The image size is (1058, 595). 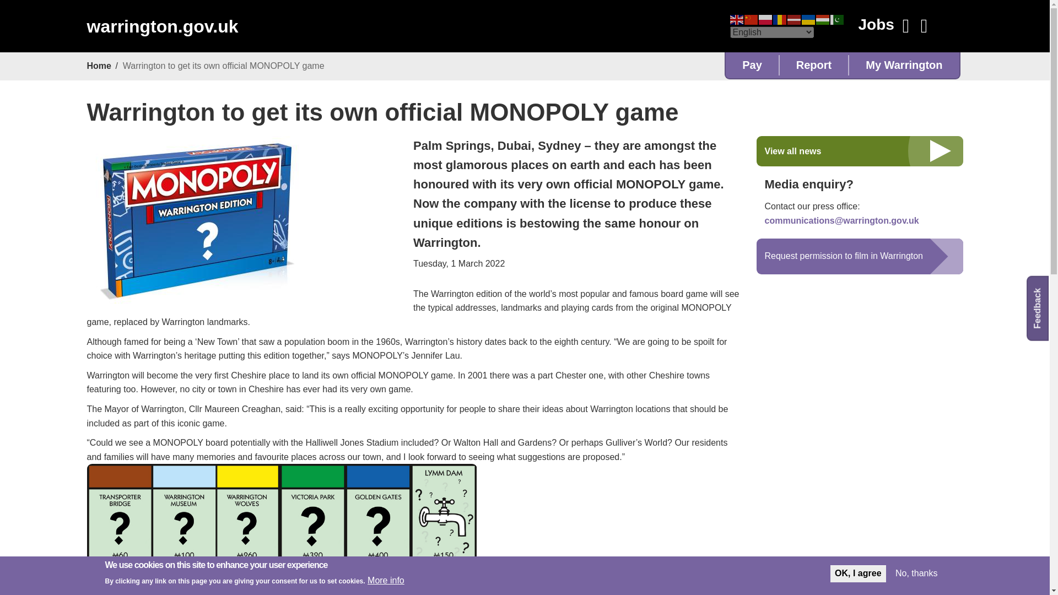 What do you see at coordinates (162, 26) in the screenshot?
I see `warrington.gov.uk` at bounding box center [162, 26].